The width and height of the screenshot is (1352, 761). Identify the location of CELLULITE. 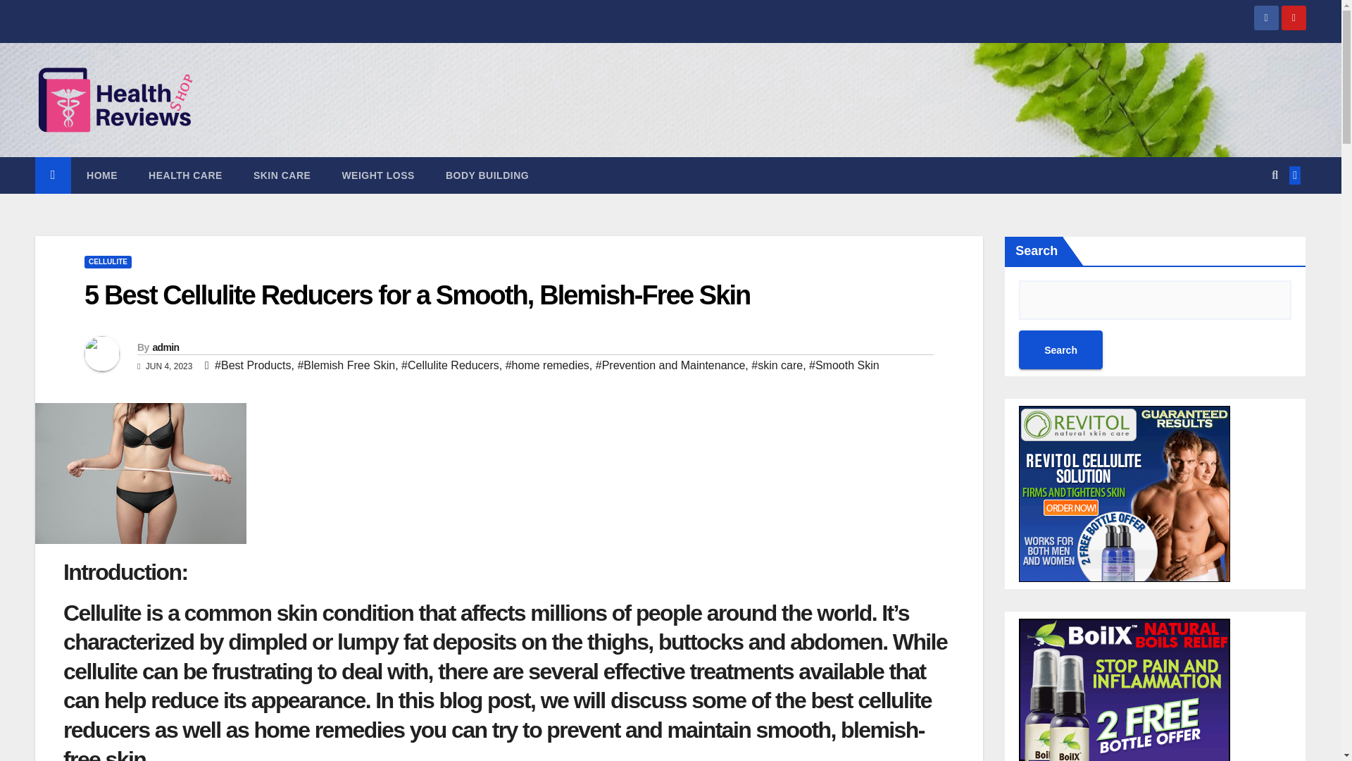
(107, 262).